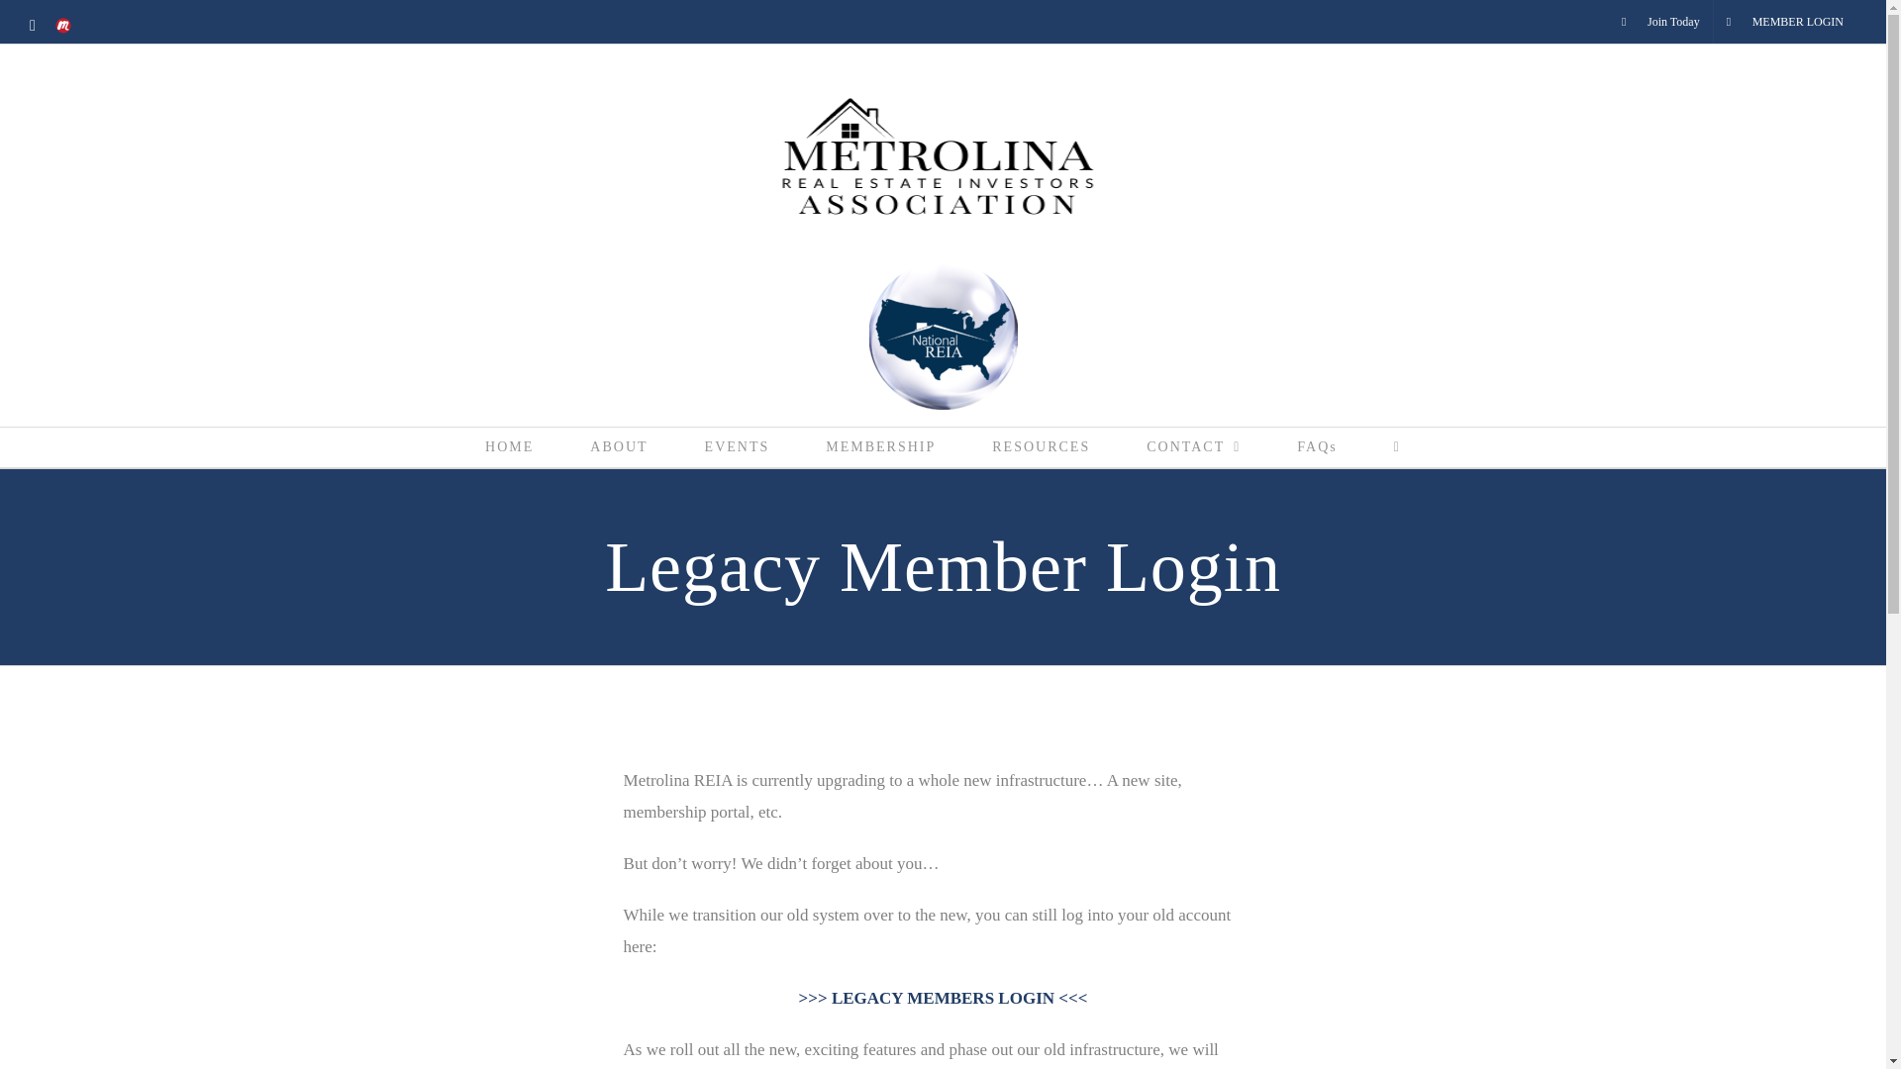 Image resolution: width=1901 pixels, height=1069 pixels. Describe the element at coordinates (1317, 447) in the screenshot. I see `FAQs` at that location.